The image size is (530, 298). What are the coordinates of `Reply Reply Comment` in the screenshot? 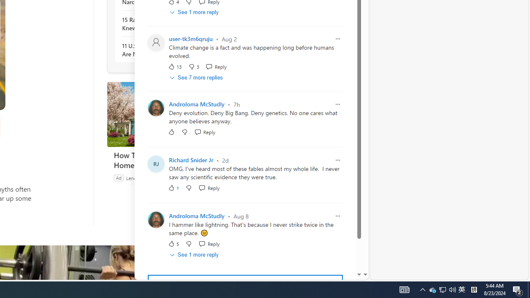 It's located at (209, 243).